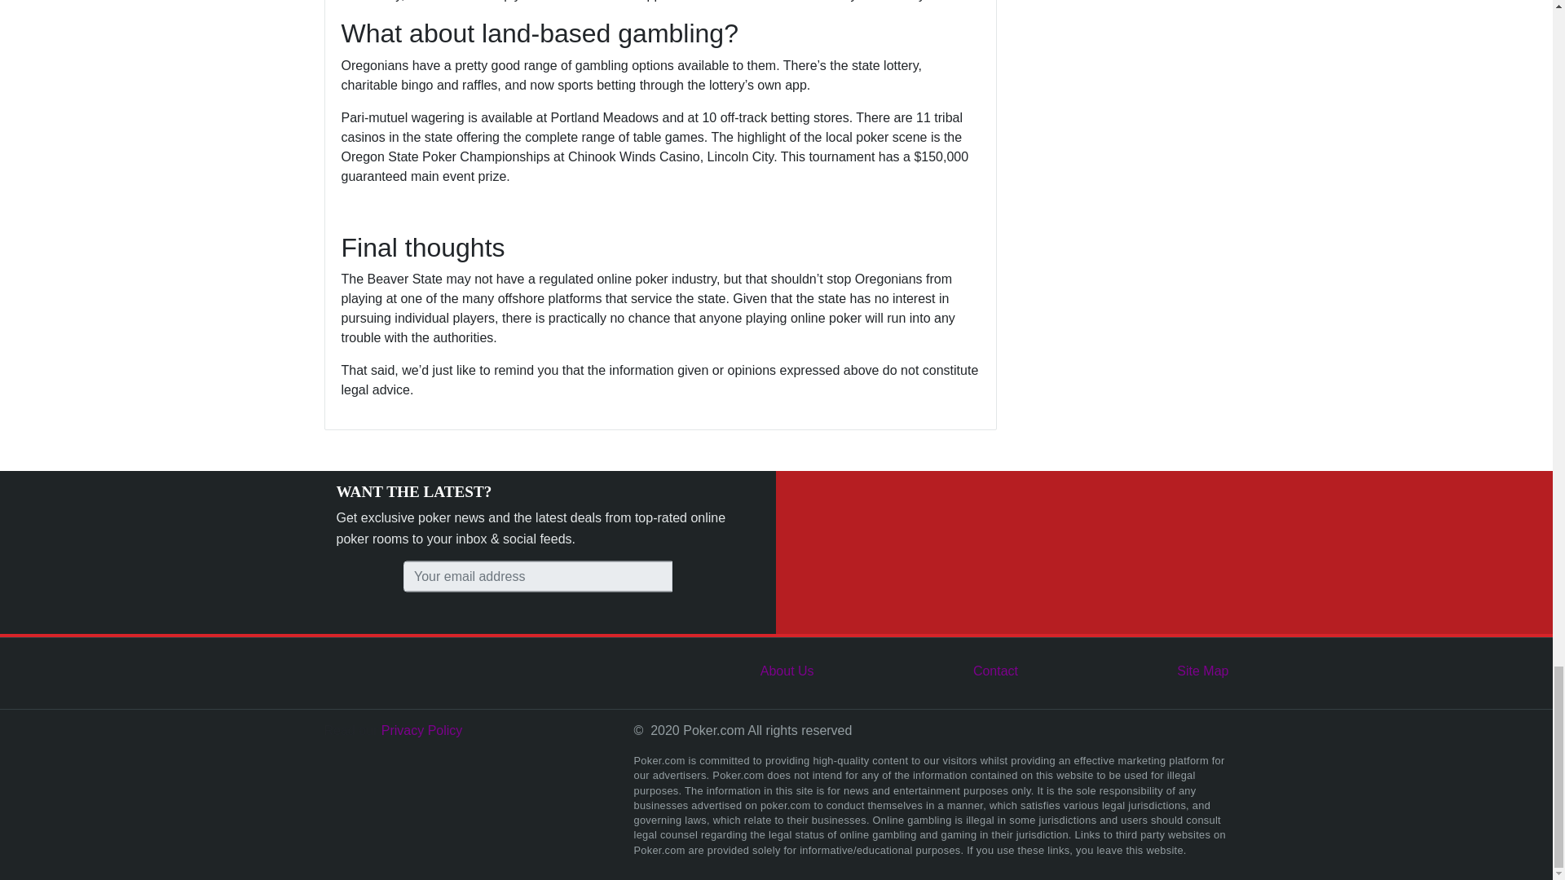 This screenshot has height=880, width=1565. What do you see at coordinates (787, 671) in the screenshot?
I see `About Us` at bounding box center [787, 671].